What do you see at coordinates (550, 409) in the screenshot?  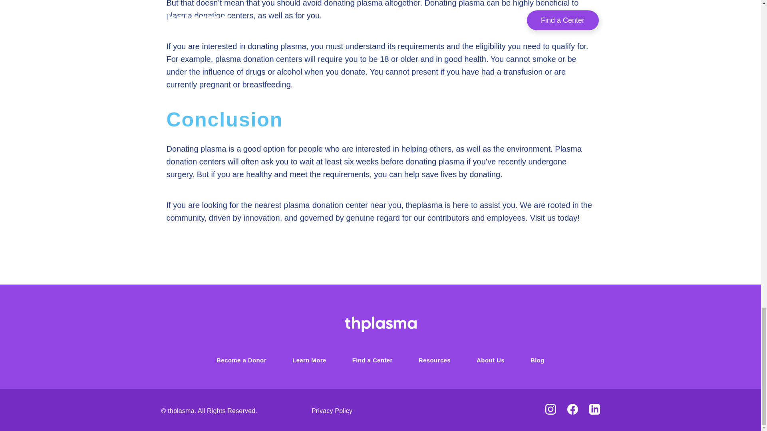 I see `Instagram` at bounding box center [550, 409].